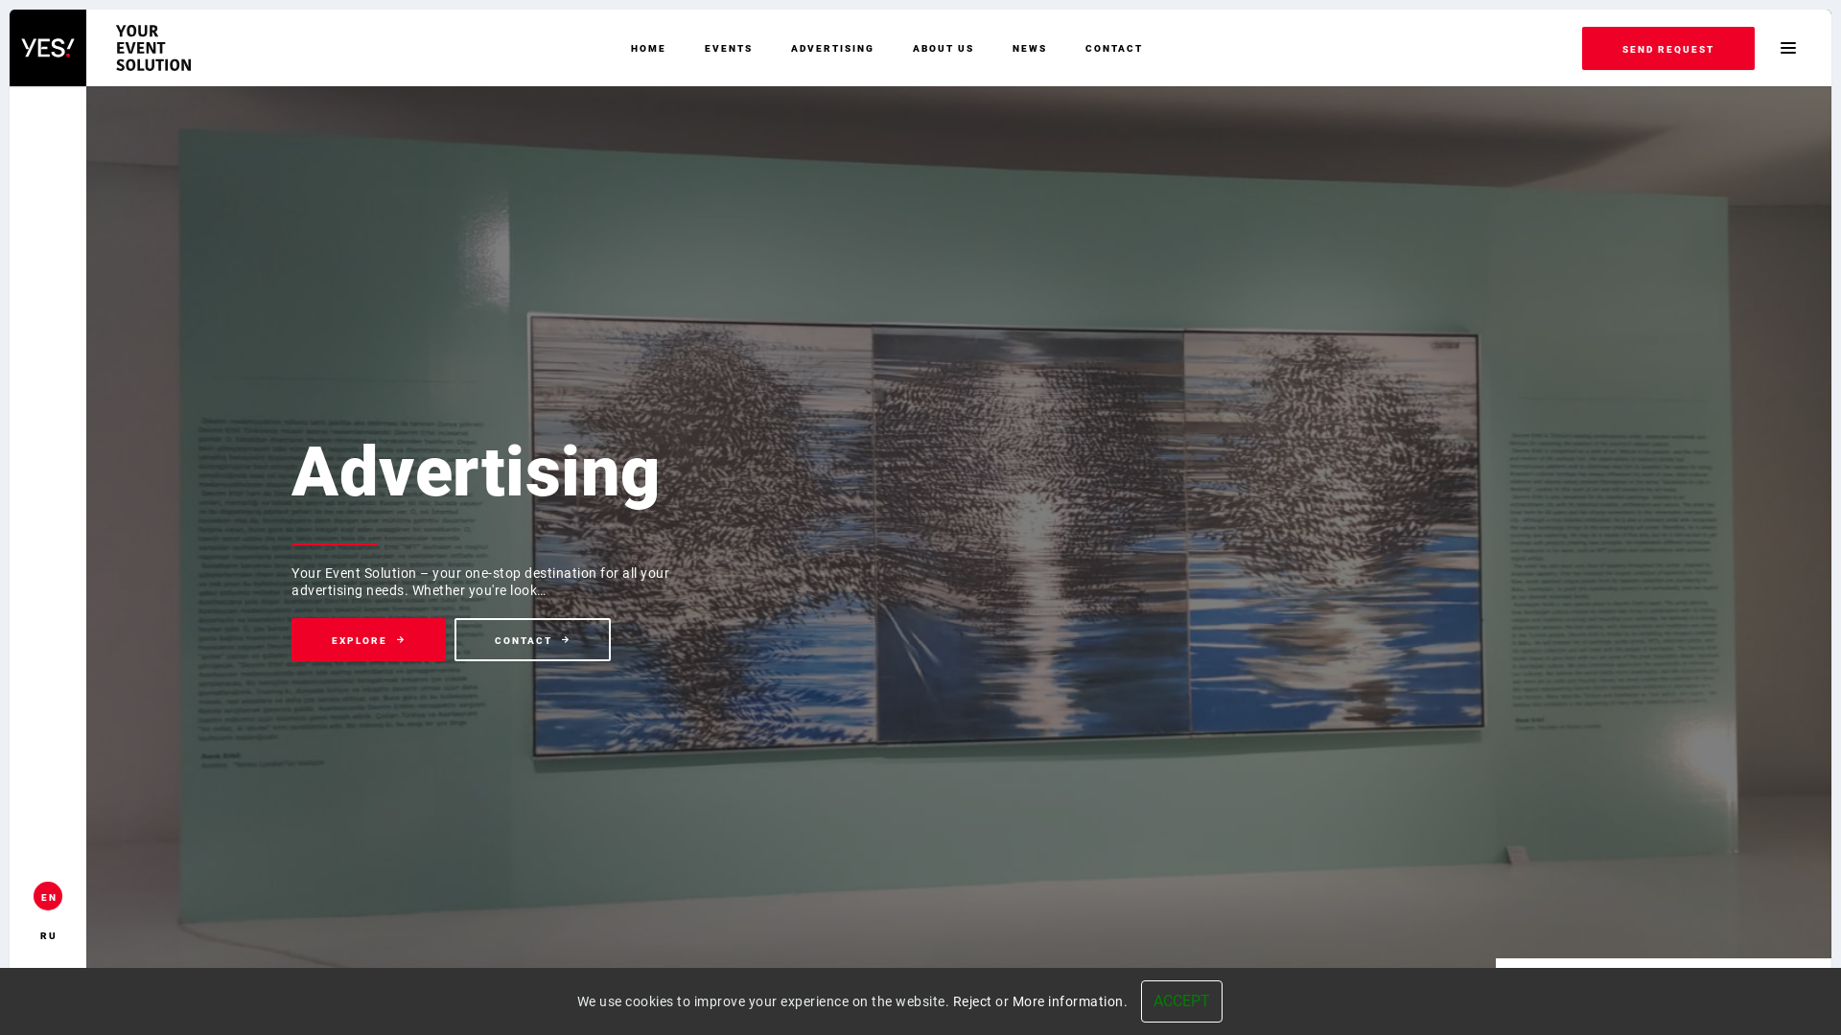 This screenshot has height=1035, width=1841. I want to click on SEND REQUEST, so click(1668, 48).